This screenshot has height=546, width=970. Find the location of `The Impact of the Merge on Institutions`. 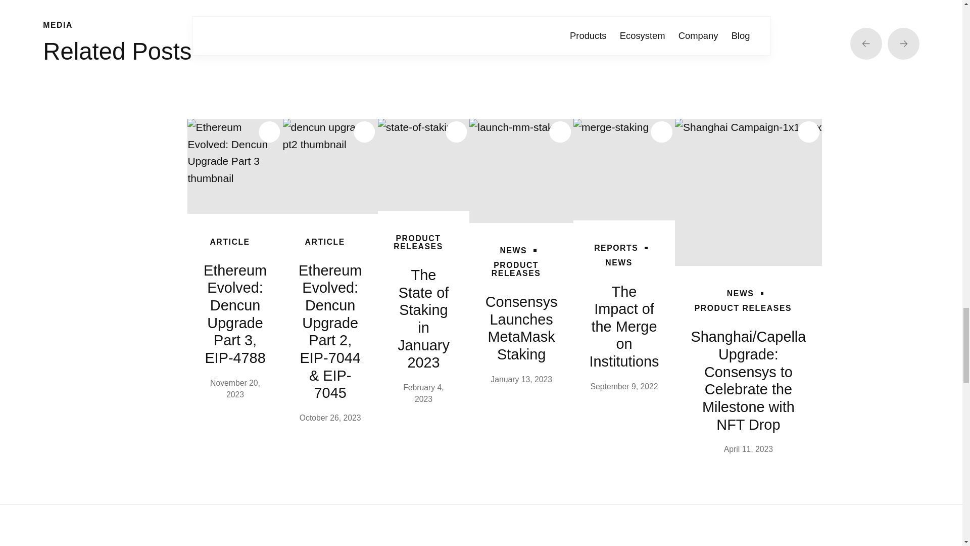

The Impact of the Merge on Institutions is located at coordinates (624, 170).